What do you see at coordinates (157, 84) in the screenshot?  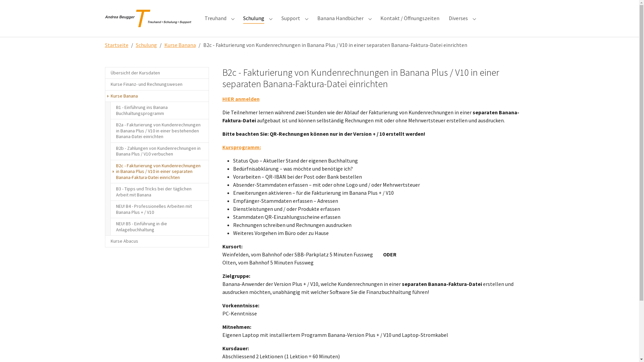 I see `Kurse Finanz- und Rechnungswesen` at bounding box center [157, 84].